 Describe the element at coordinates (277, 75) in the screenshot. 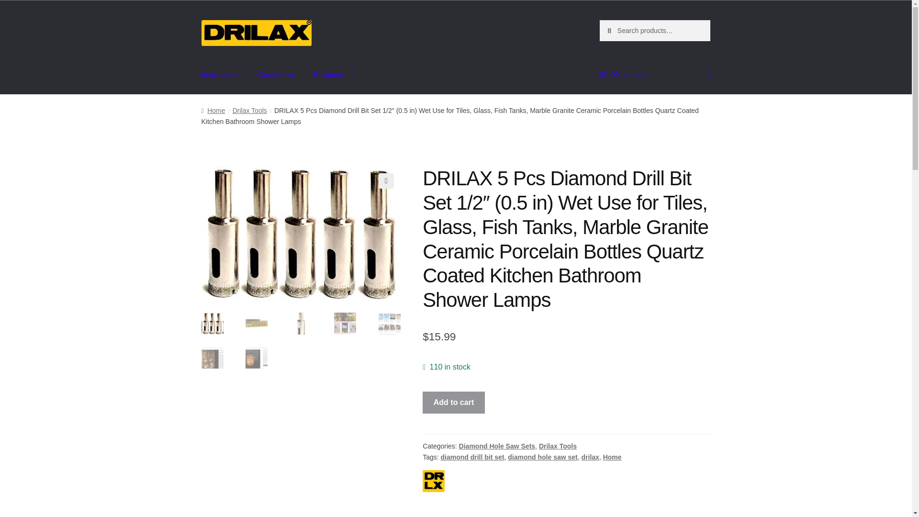

I see `Contact Us` at that location.